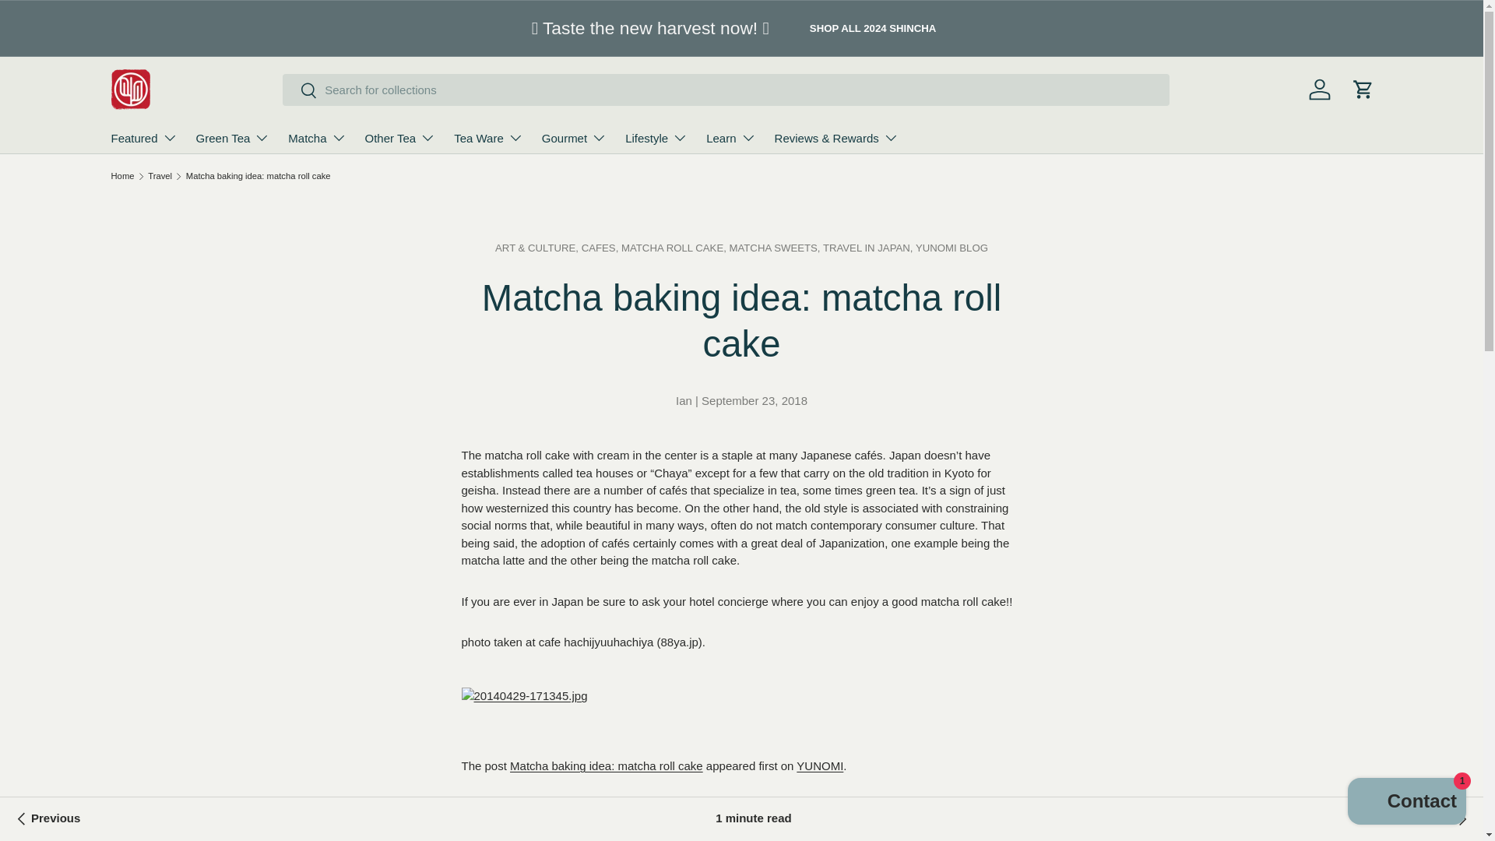 This screenshot has height=841, width=1495. What do you see at coordinates (1363, 89) in the screenshot?
I see `Cart` at bounding box center [1363, 89].